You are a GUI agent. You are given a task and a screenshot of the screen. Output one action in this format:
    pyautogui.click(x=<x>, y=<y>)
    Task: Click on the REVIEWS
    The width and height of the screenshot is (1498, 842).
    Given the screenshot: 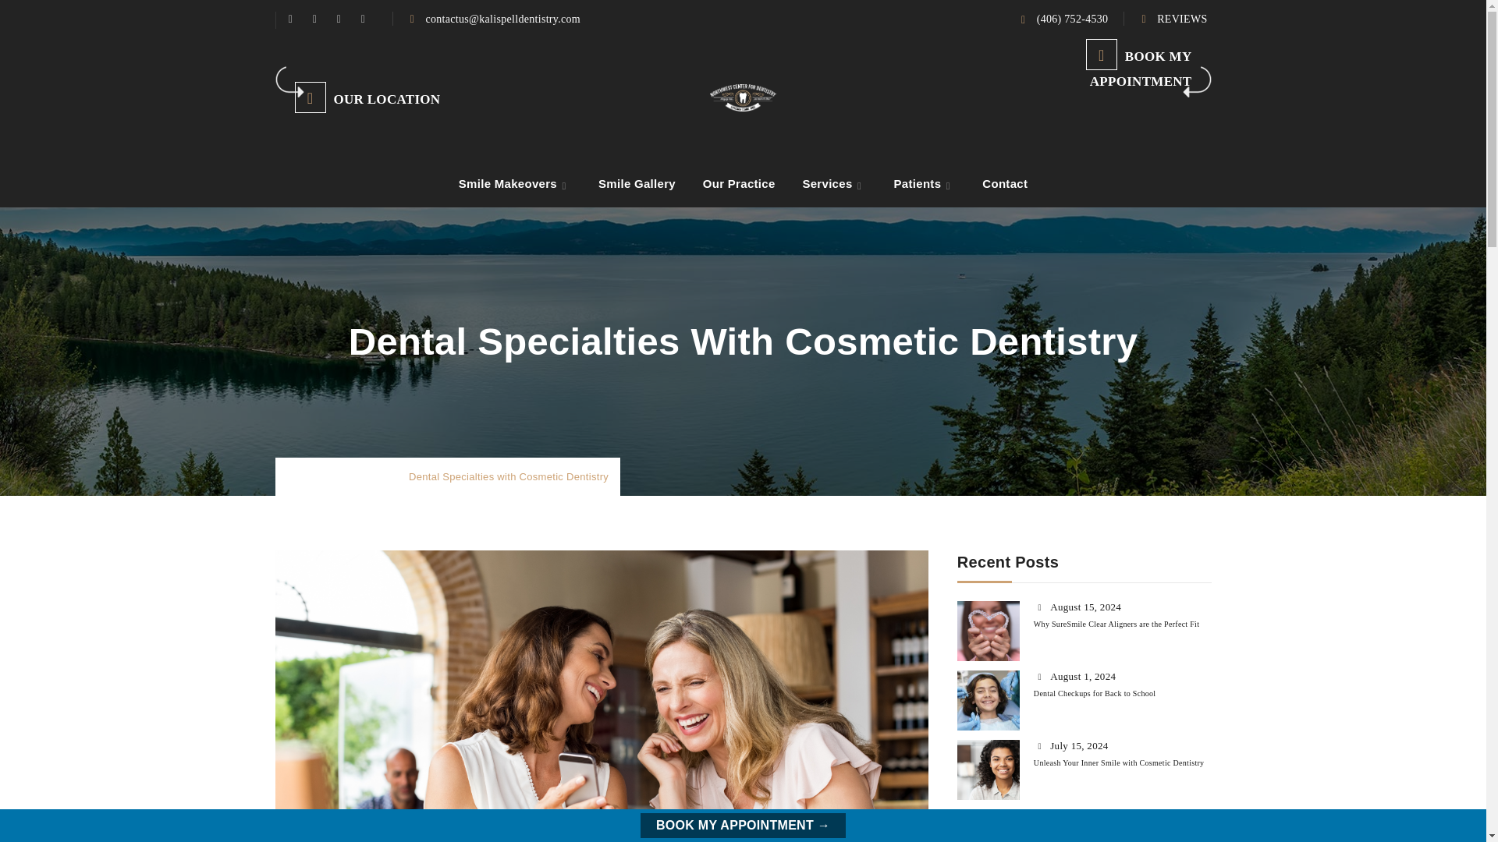 What is the action you would take?
    pyautogui.click(x=1181, y=19)
    